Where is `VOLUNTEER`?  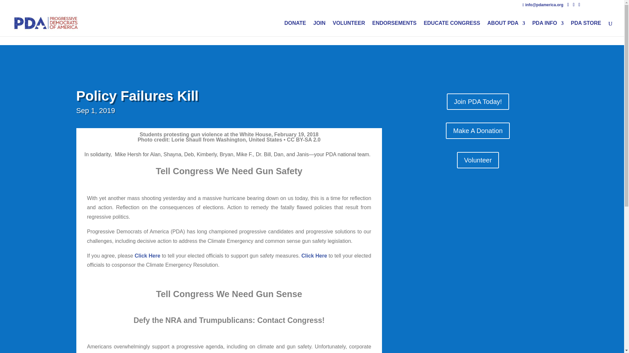 VOLUNTEER is located at coordinates (349, 28).